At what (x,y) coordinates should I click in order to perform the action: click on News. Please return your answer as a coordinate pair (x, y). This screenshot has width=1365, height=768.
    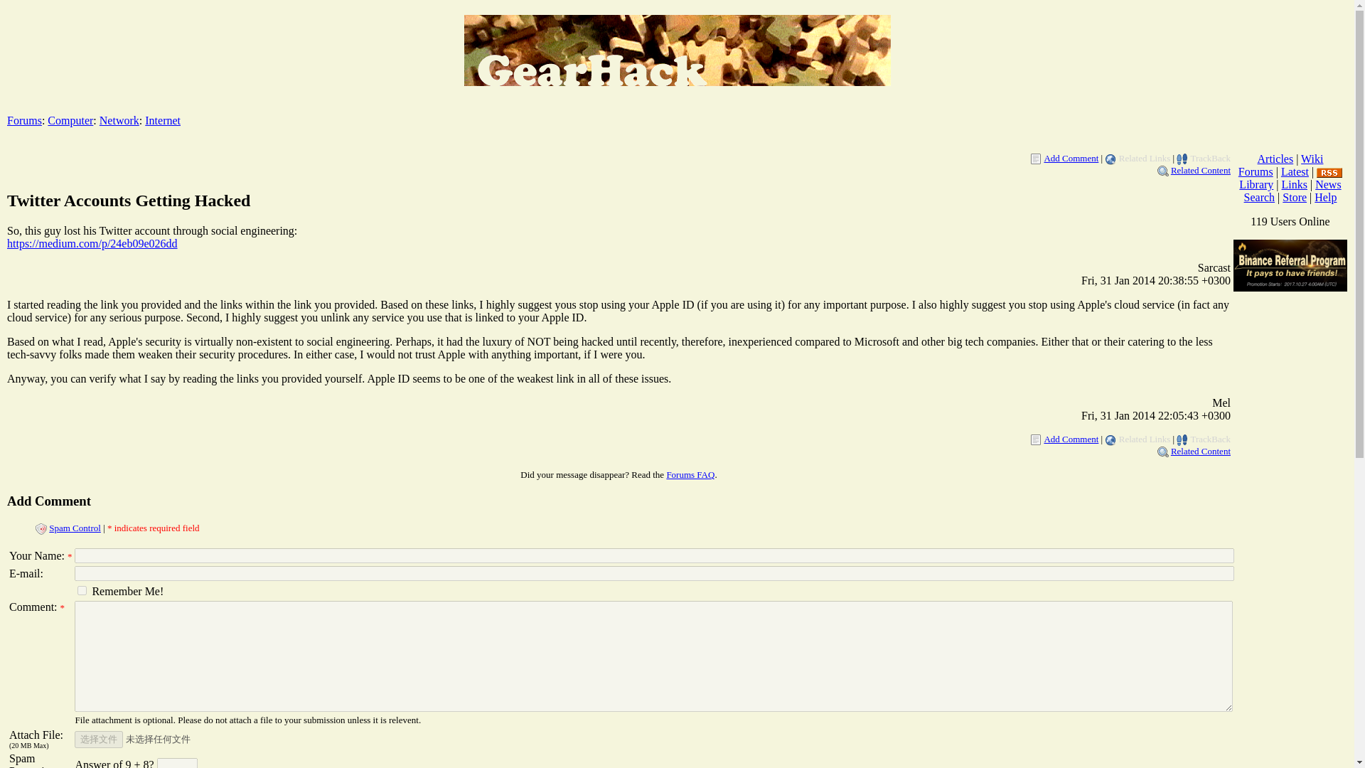
    Looking at the image, I should click on (1328, 183).